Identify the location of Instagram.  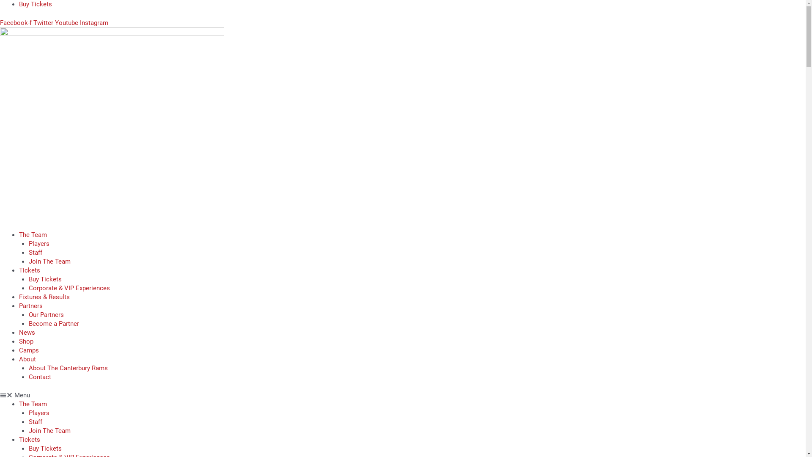
(94, 22).